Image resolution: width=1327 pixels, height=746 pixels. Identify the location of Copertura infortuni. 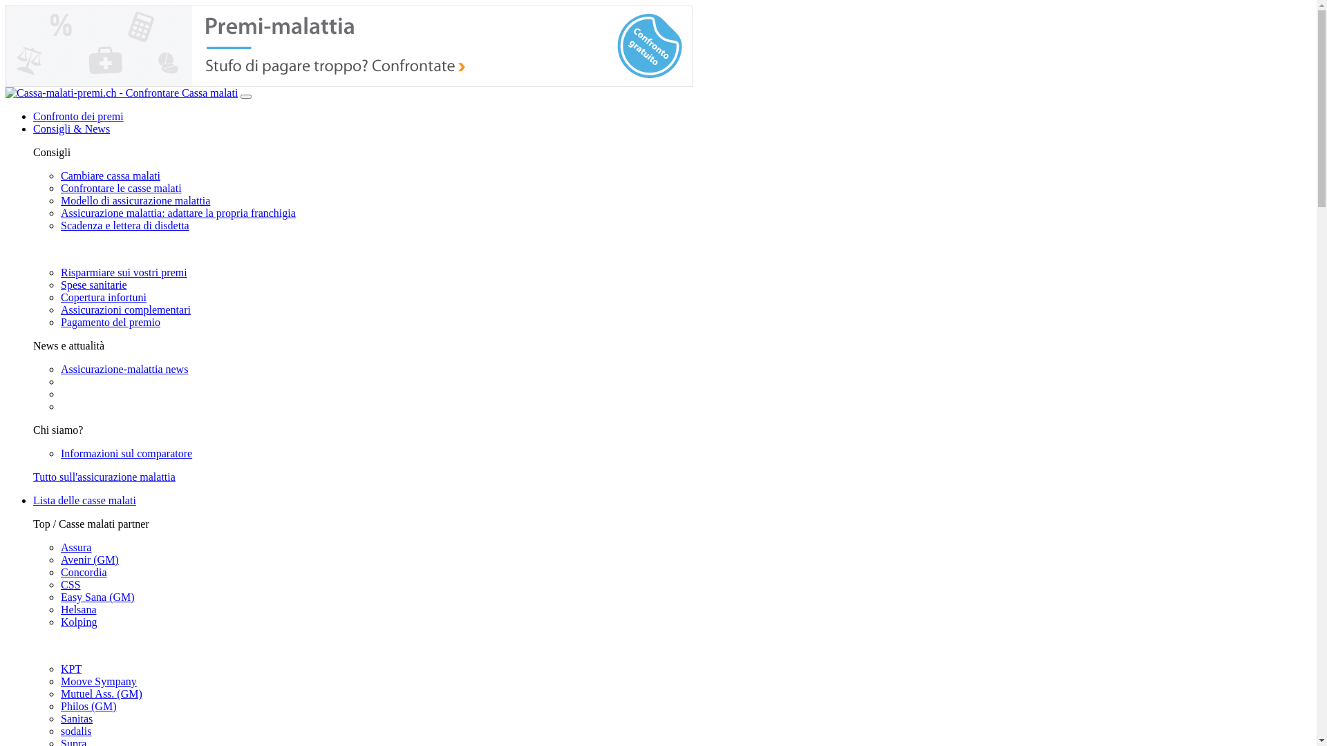
(104, 297).